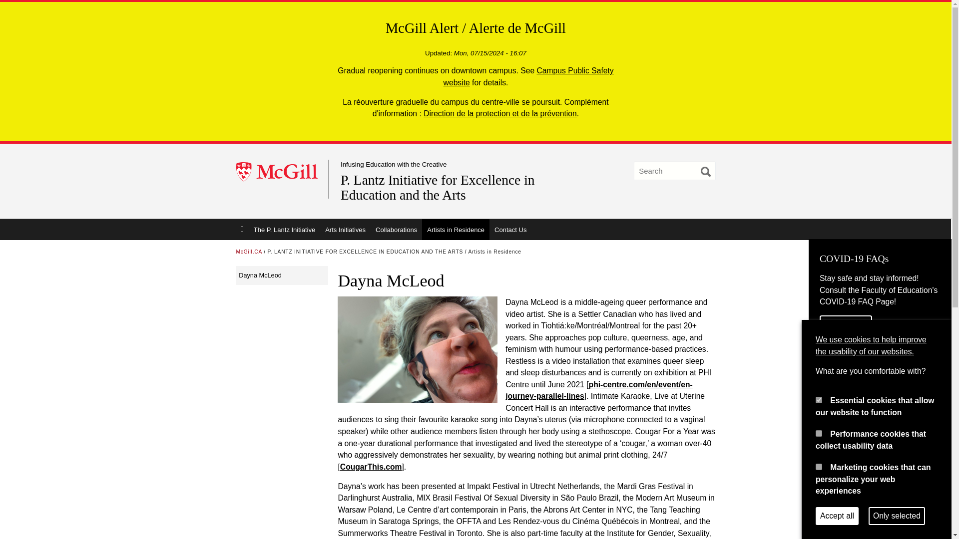 The image size is (959, 539). What do you see at coordinates (282, 275) in the screenshot?
I see `Dayna McLeod` at bounding box center [282, 275].